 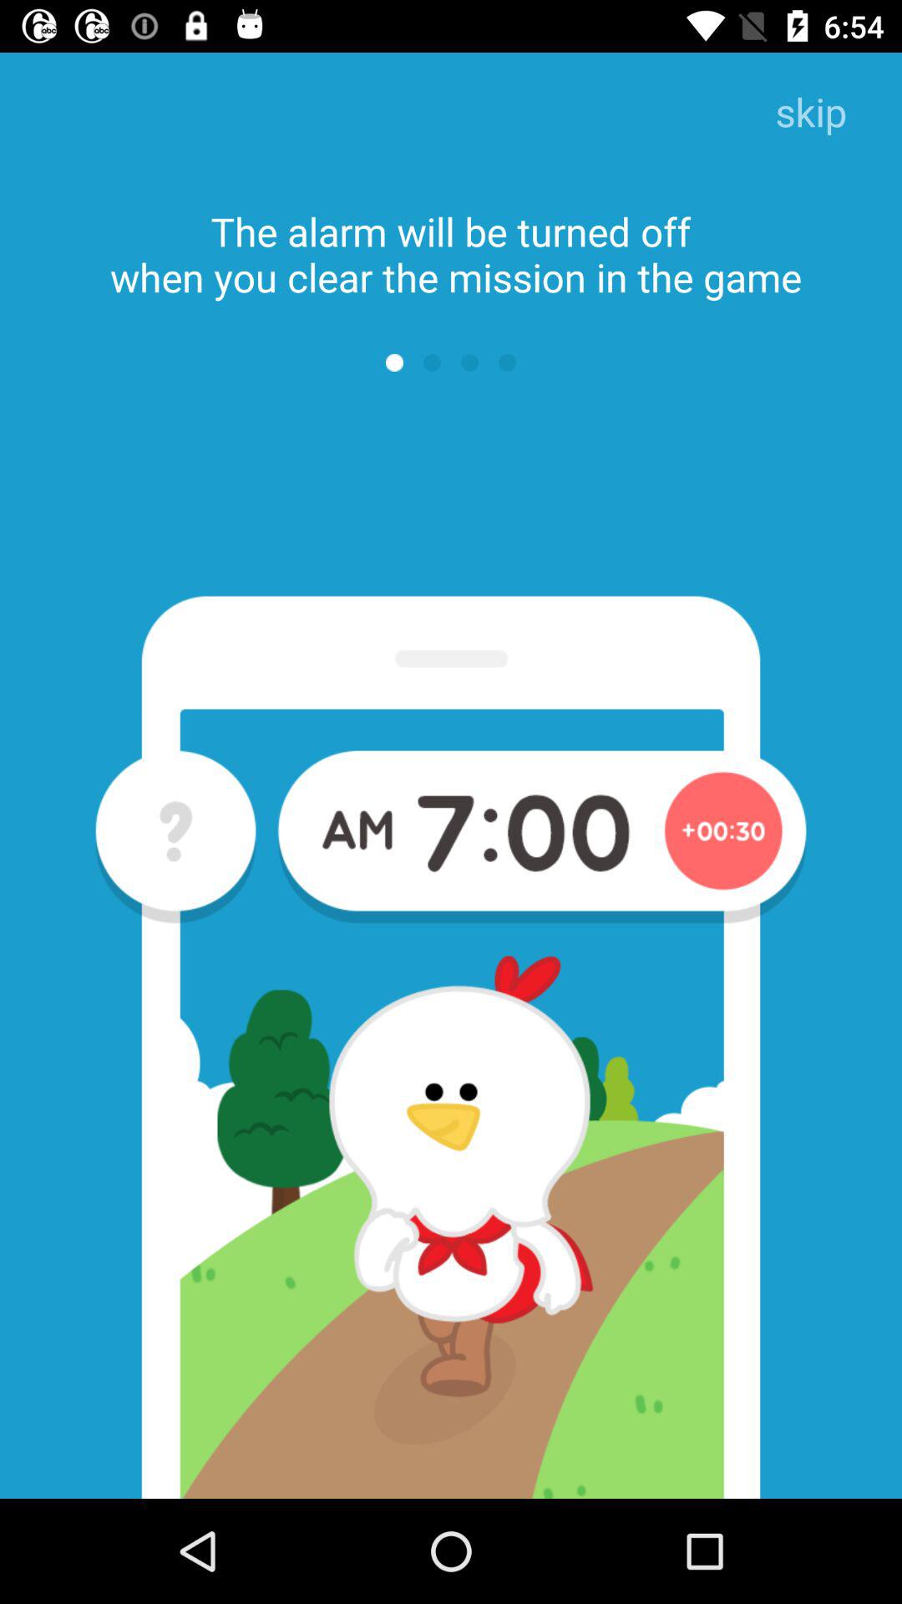 I want to click on scroll until skip item, so click(x=811, y=114).